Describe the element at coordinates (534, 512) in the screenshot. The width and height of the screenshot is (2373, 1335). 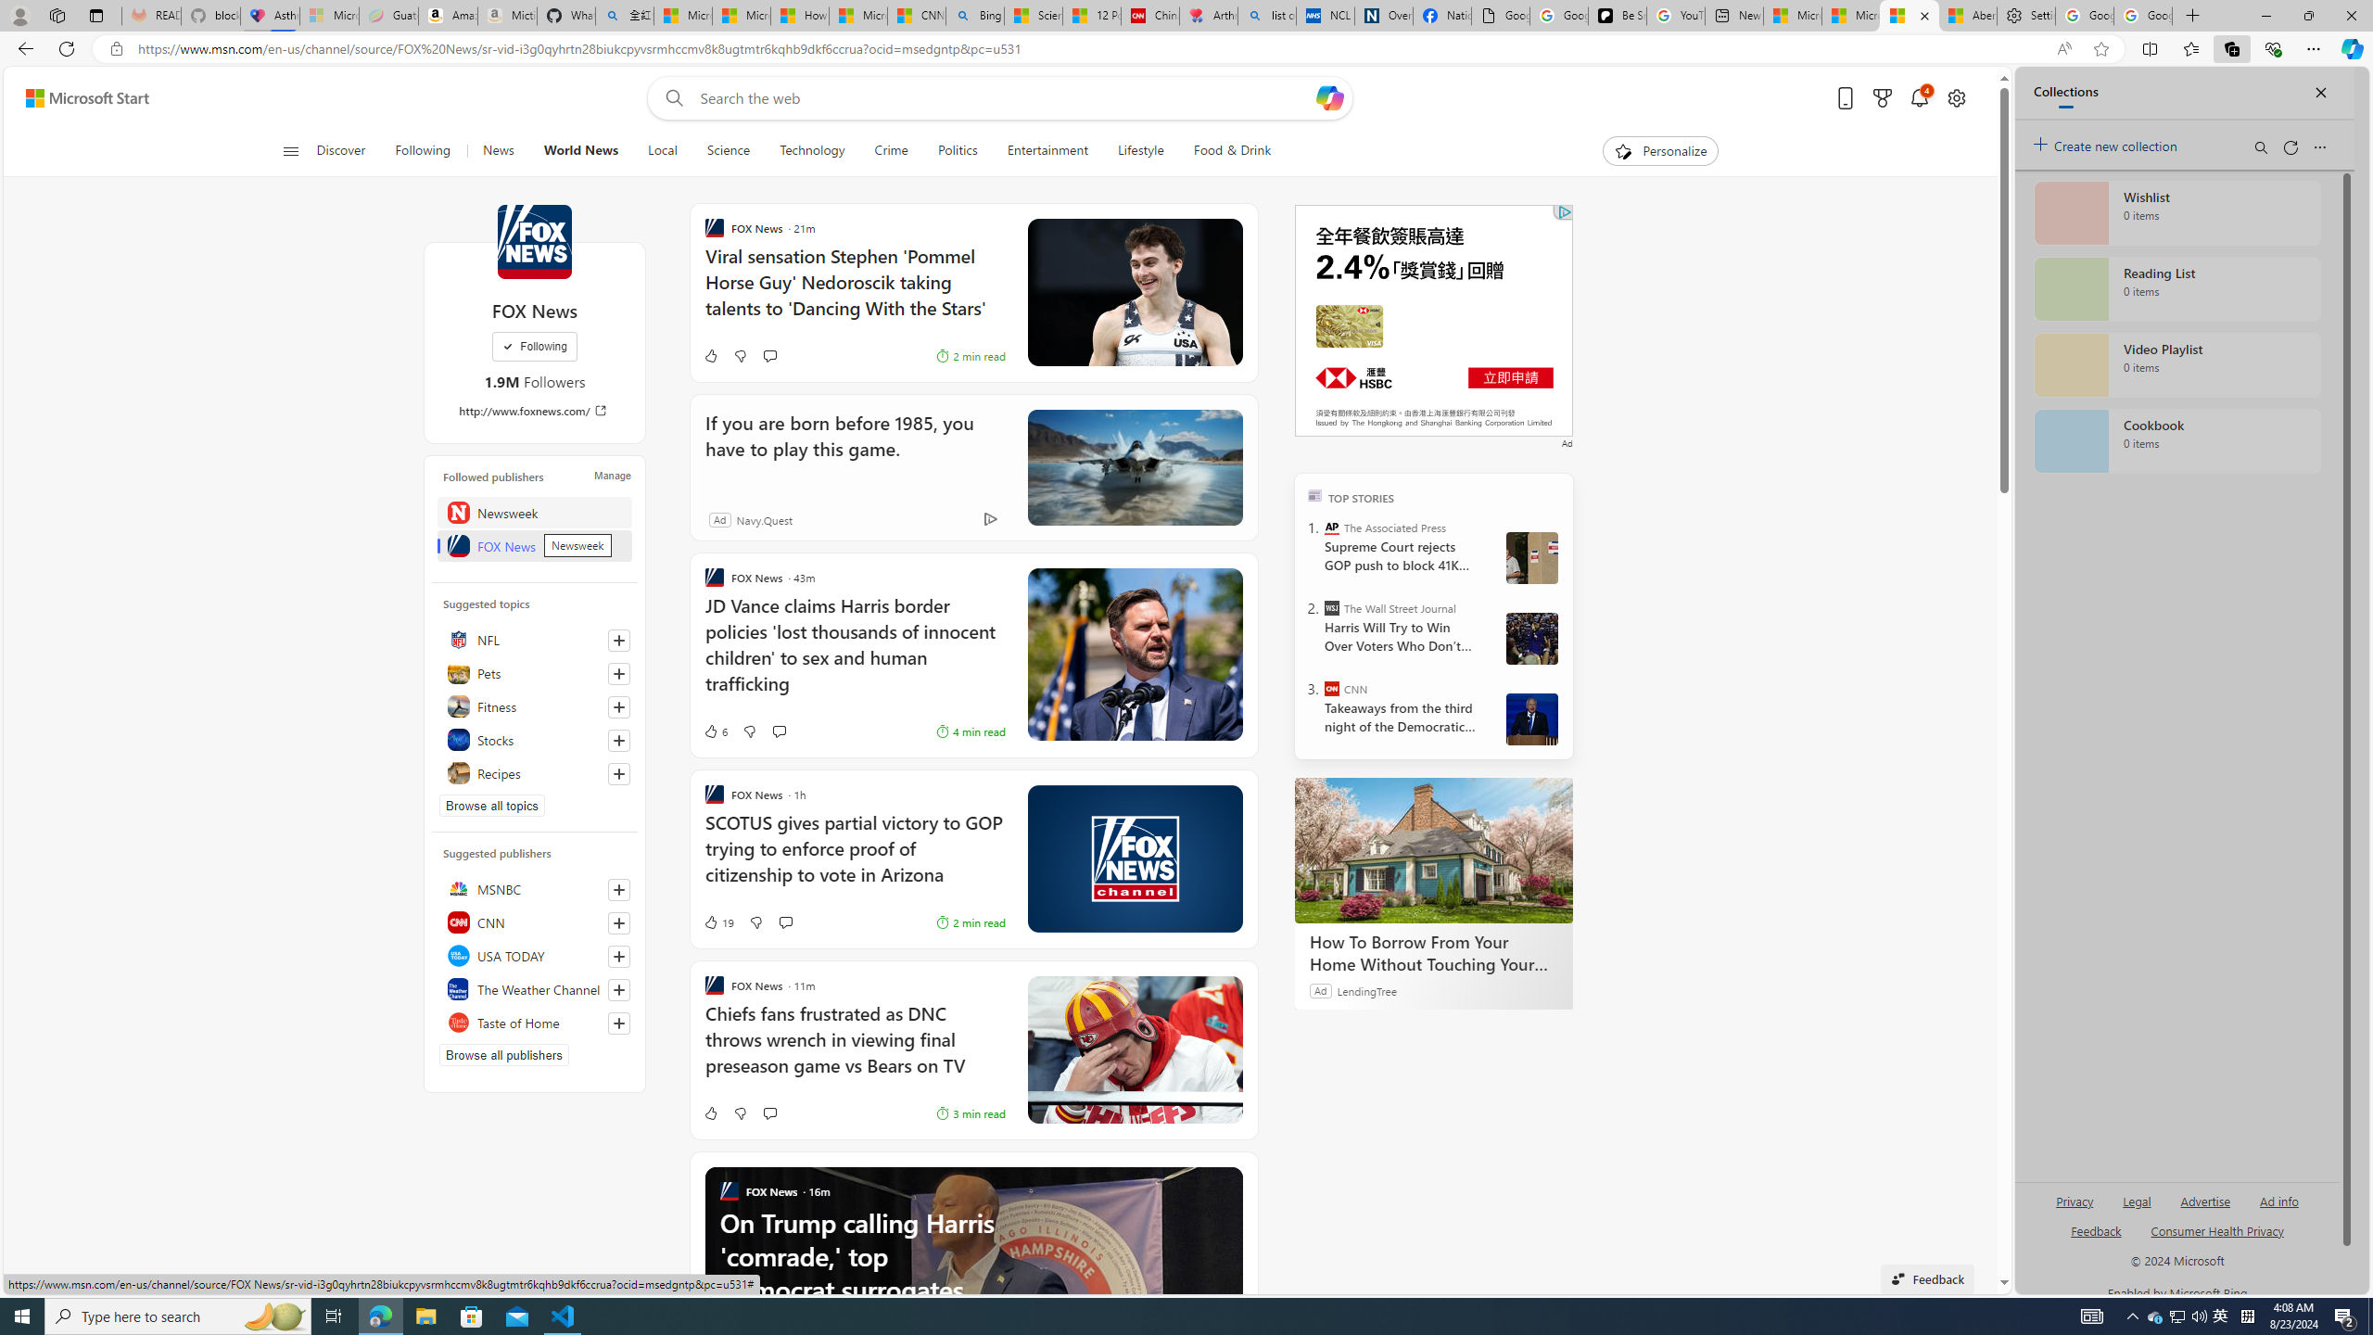
I see `Newsweek` at that location.